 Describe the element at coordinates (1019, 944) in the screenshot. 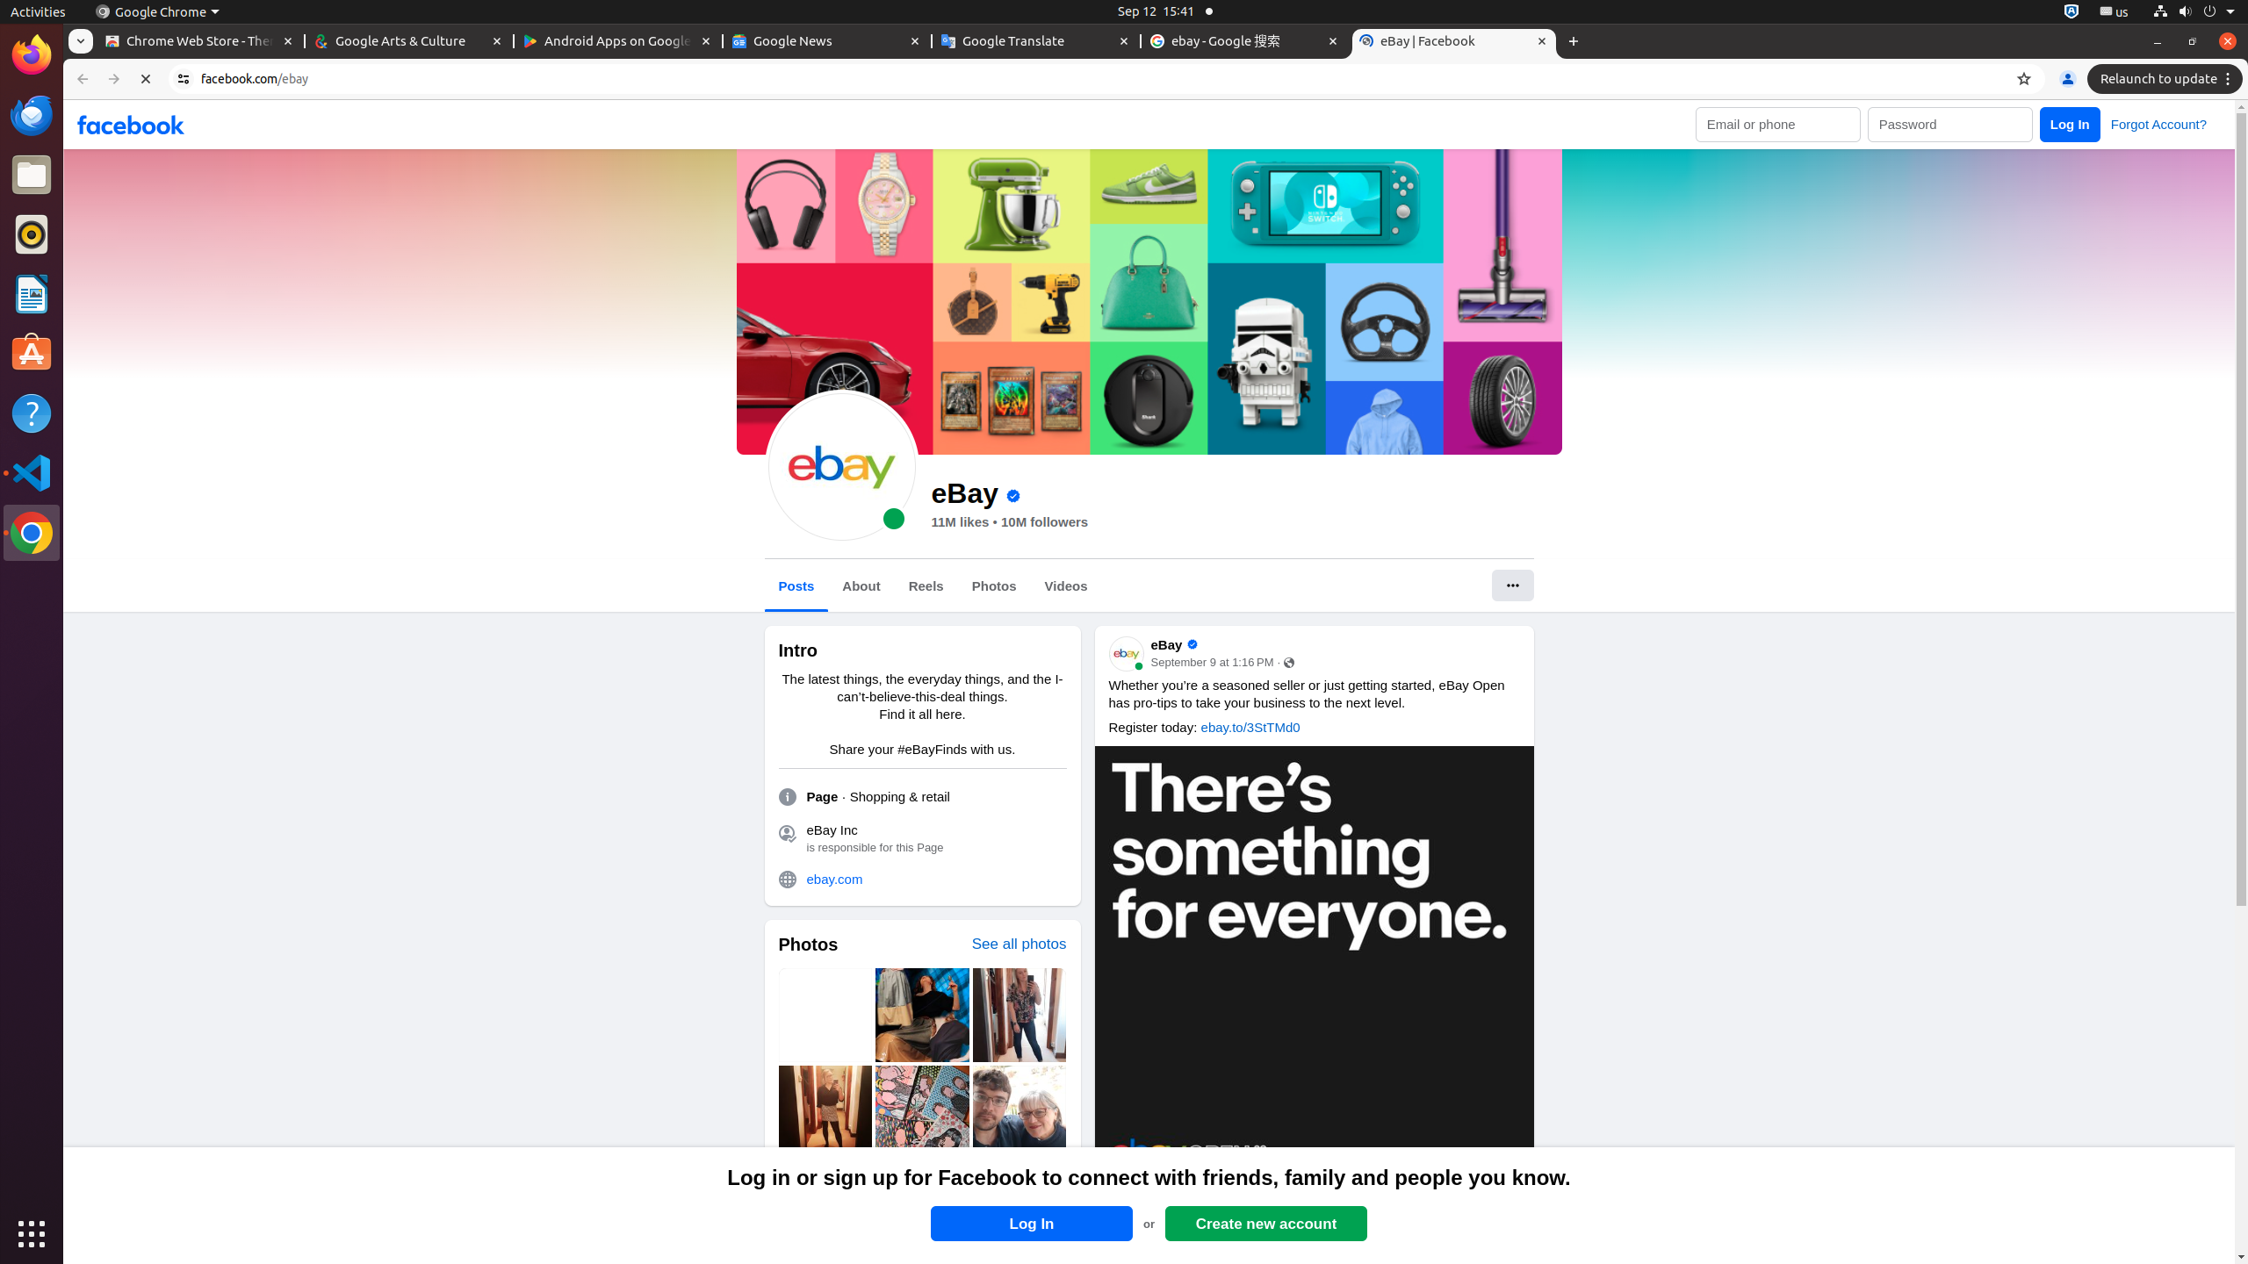

I see `See all photos` at that location.